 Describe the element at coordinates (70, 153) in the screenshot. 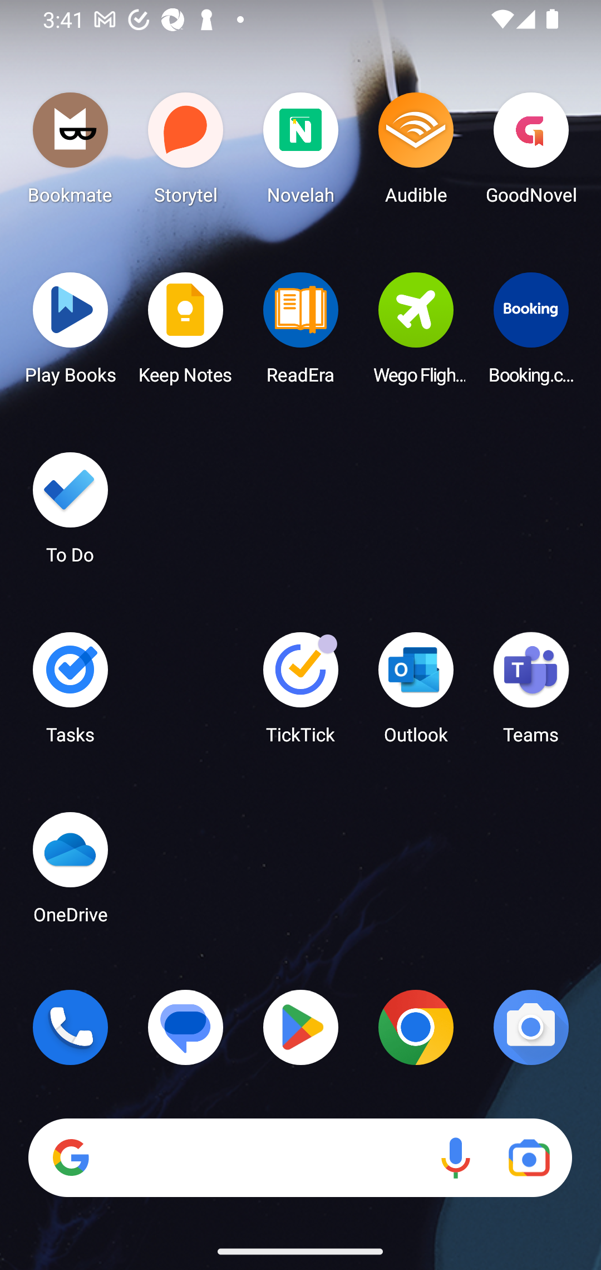

I see `Bookmate` at that location.